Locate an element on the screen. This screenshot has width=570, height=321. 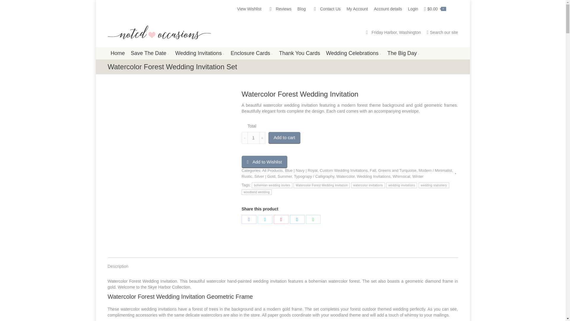
Save The Date is located at coordinates (150, 53).